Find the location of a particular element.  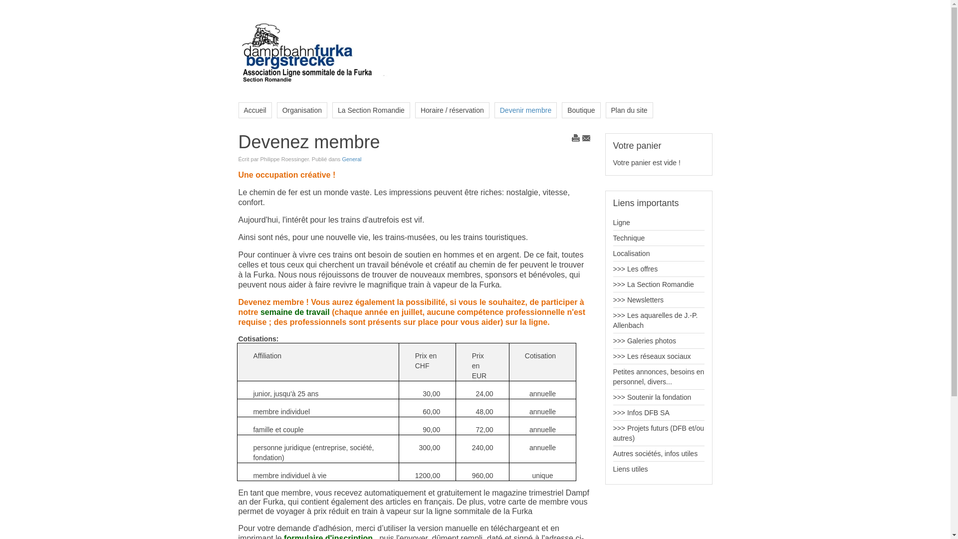

>>> Galeries photos is located at coordinates (659, 341).